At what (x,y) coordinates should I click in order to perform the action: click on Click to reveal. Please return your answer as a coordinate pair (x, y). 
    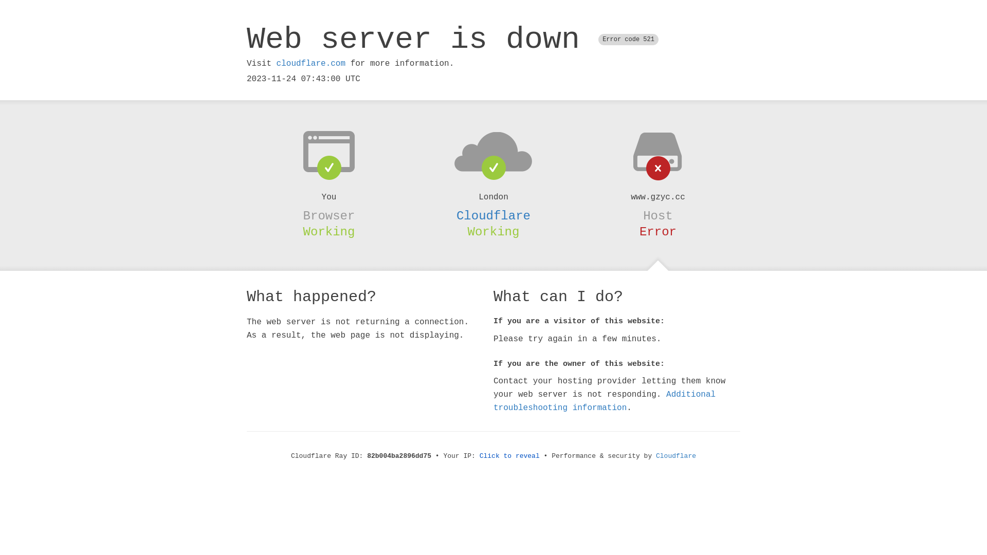
    Looking at the image, I should click on (510, 456).